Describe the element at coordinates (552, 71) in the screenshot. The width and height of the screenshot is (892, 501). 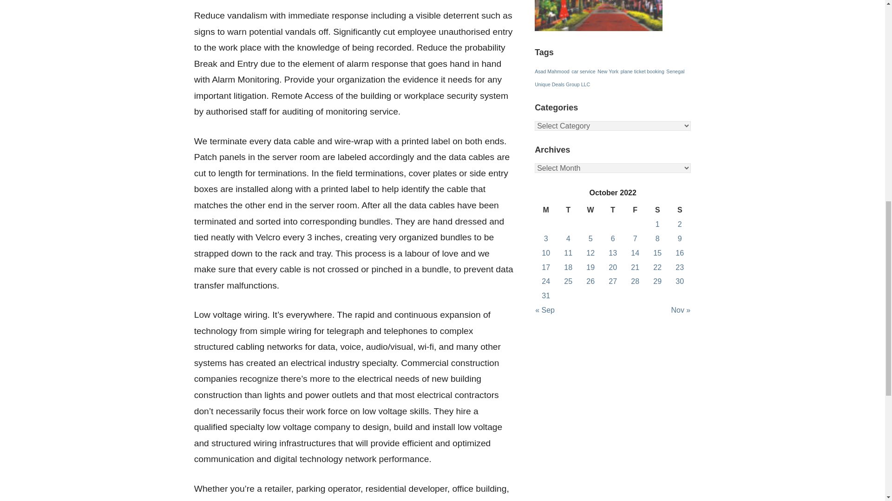
I see `Asad Mahmood` at that location.